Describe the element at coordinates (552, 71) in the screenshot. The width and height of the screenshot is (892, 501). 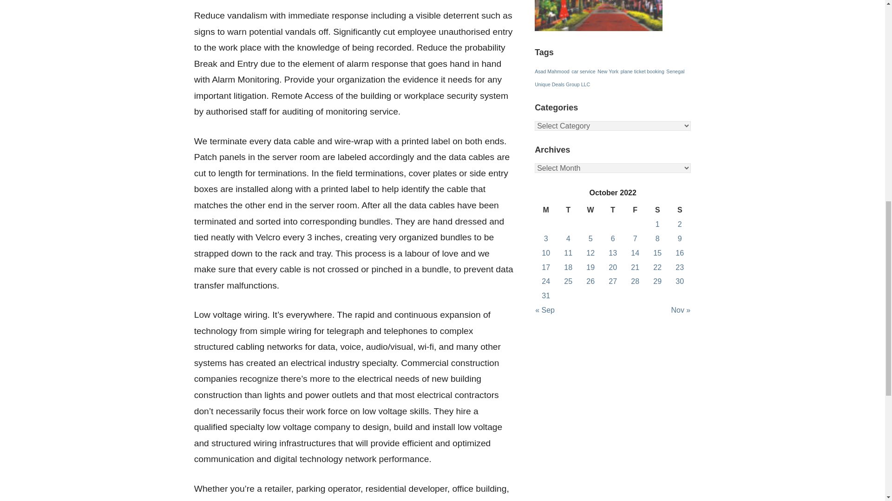
I see `Asad Mahmood` at that location.